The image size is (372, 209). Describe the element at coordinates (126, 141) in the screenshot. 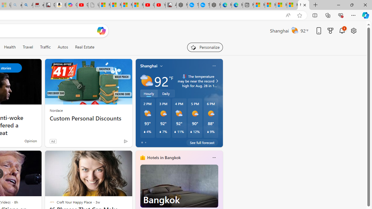

I see `Ad Choice` at that location.